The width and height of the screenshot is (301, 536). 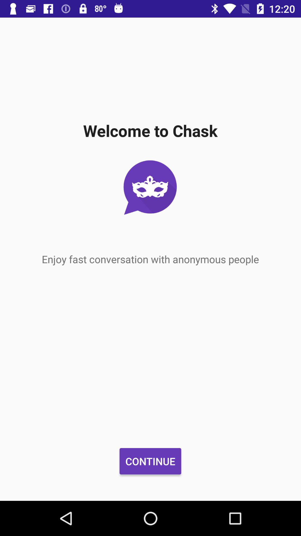 What do you see at coordinates (150, 461) in the screenshot?
I see `launch continue item` at bounding box center [150, 461].